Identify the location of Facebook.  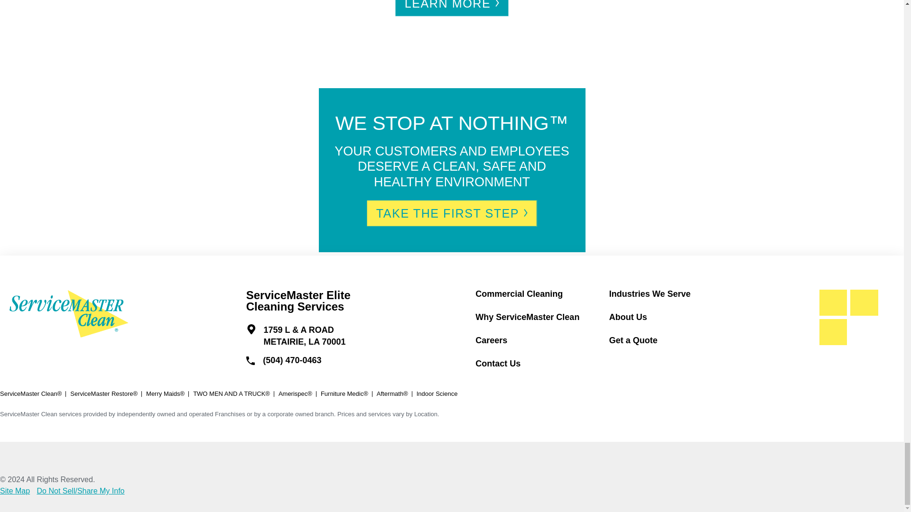
(833, 303).